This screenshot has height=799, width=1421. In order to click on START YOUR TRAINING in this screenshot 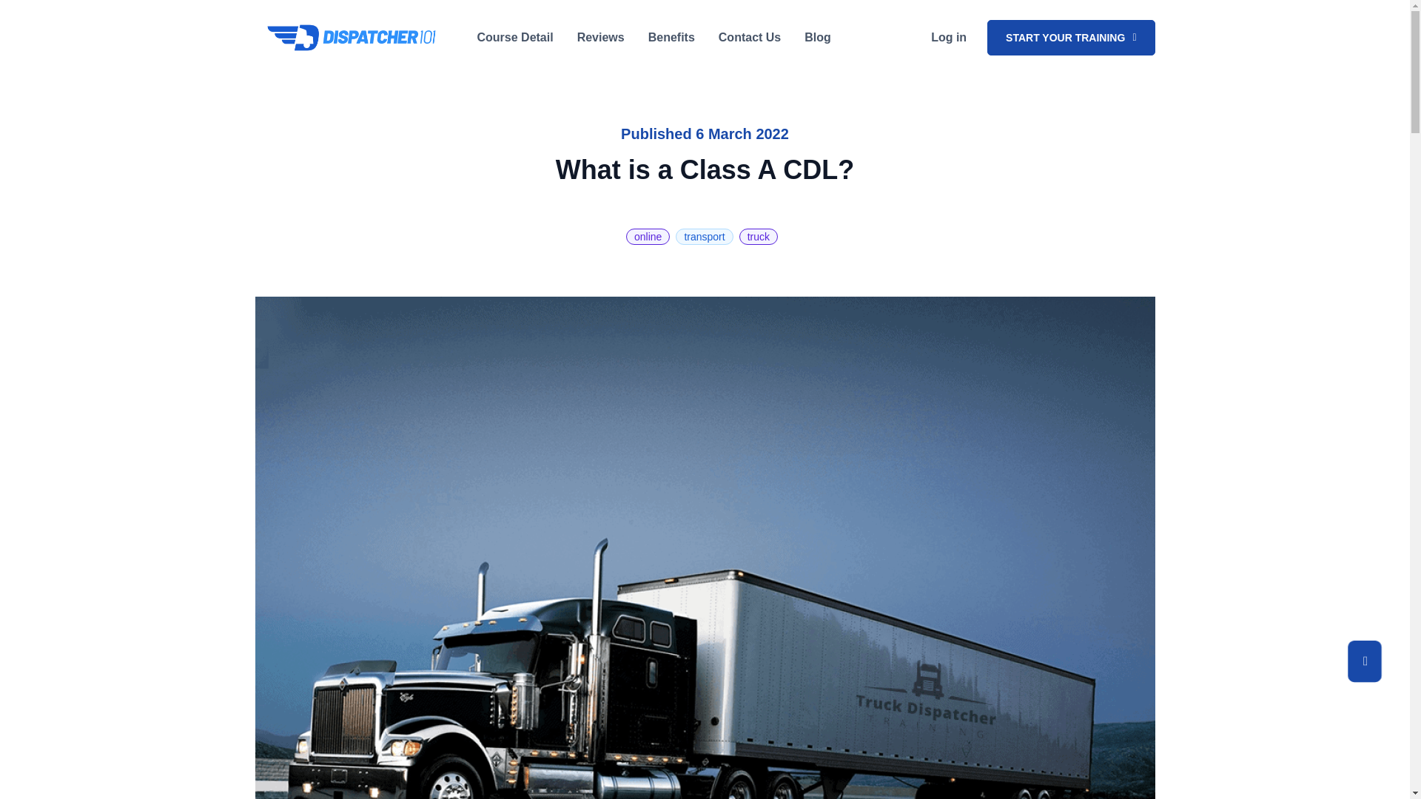, I will do `click(1070, 37)`.